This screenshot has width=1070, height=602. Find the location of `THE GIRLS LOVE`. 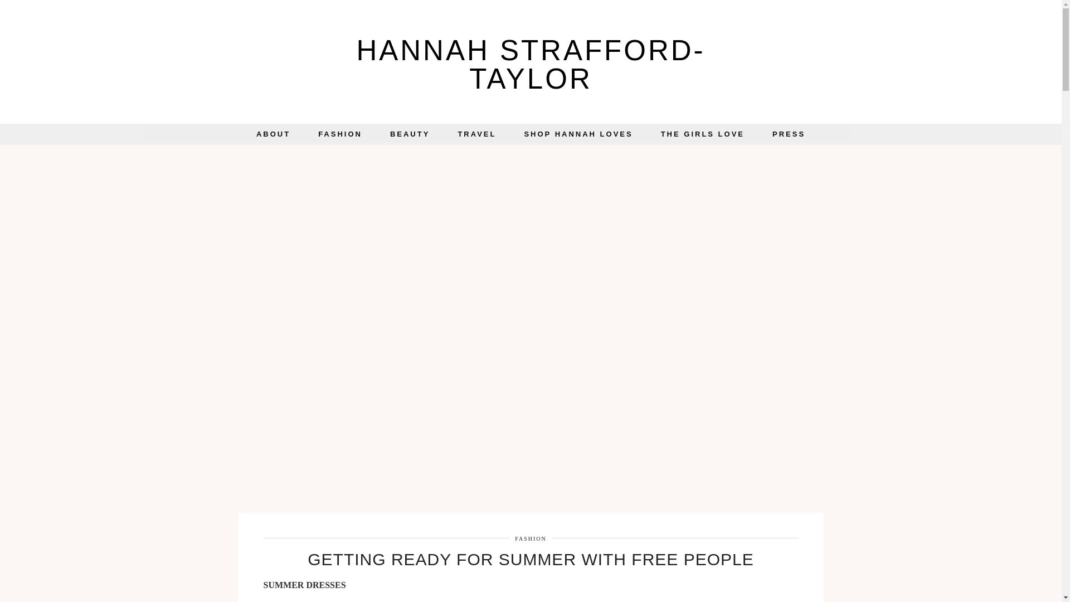

THE GIRLS LOVE is located at coordinates (703, 134).